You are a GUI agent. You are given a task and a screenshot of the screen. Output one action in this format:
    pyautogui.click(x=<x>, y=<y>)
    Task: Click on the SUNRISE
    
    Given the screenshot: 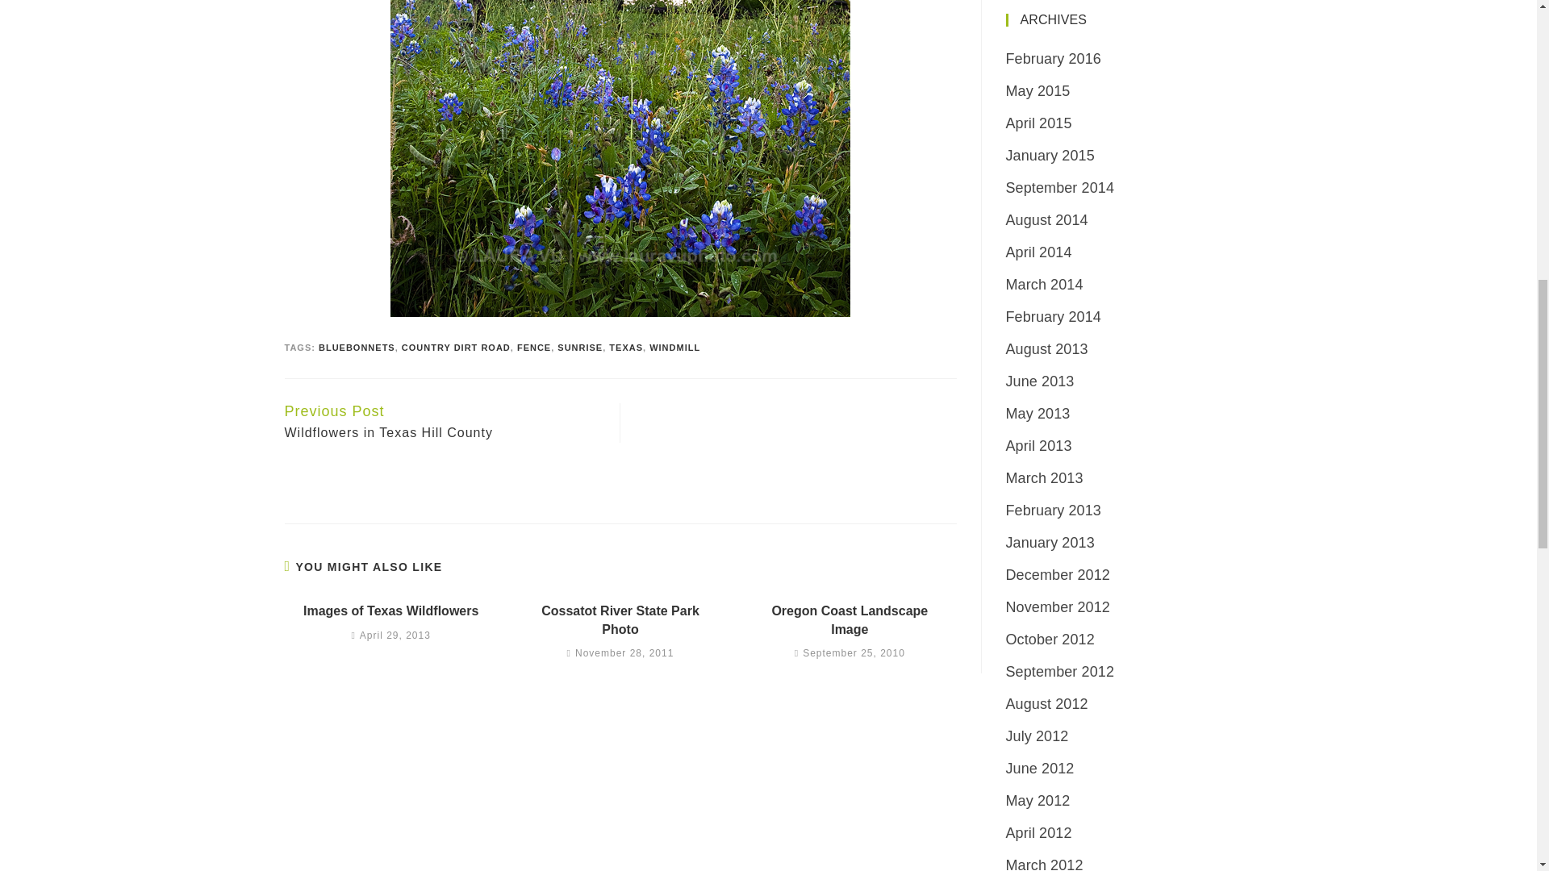 What is the action you would take?
    pyautogui.click(x=579, y=348)
    